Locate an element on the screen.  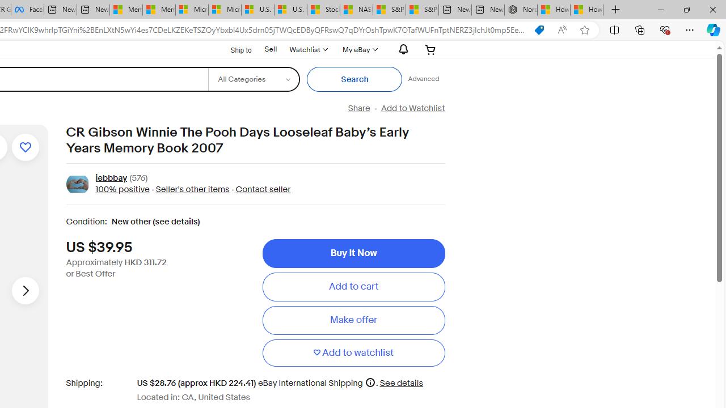
Add to watchlist is located at coordinates (353, 352).